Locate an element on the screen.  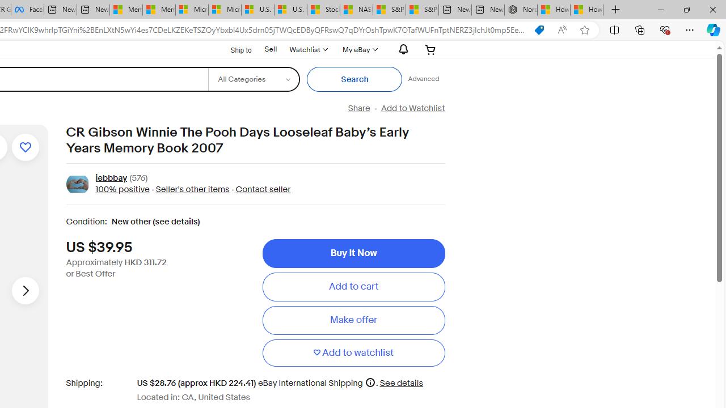
Add to watchlist is located at coordinates (353, 352).